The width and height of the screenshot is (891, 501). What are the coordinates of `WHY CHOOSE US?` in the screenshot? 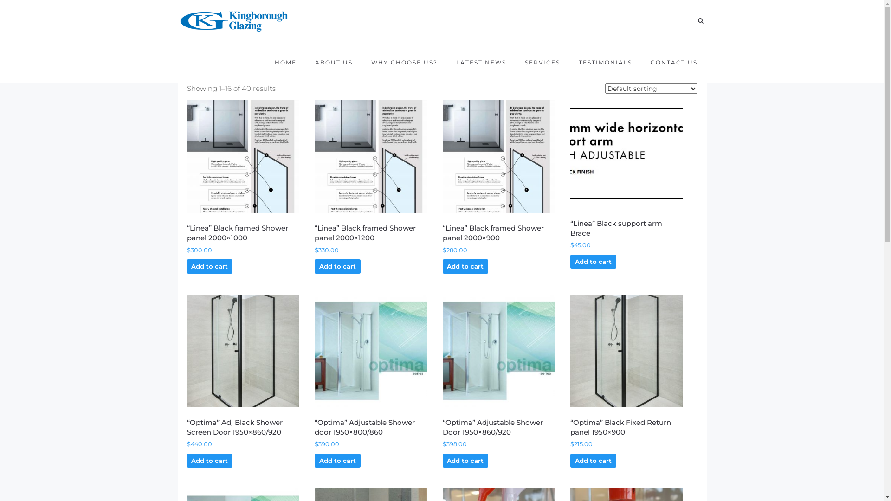 It's located at (404, 63).